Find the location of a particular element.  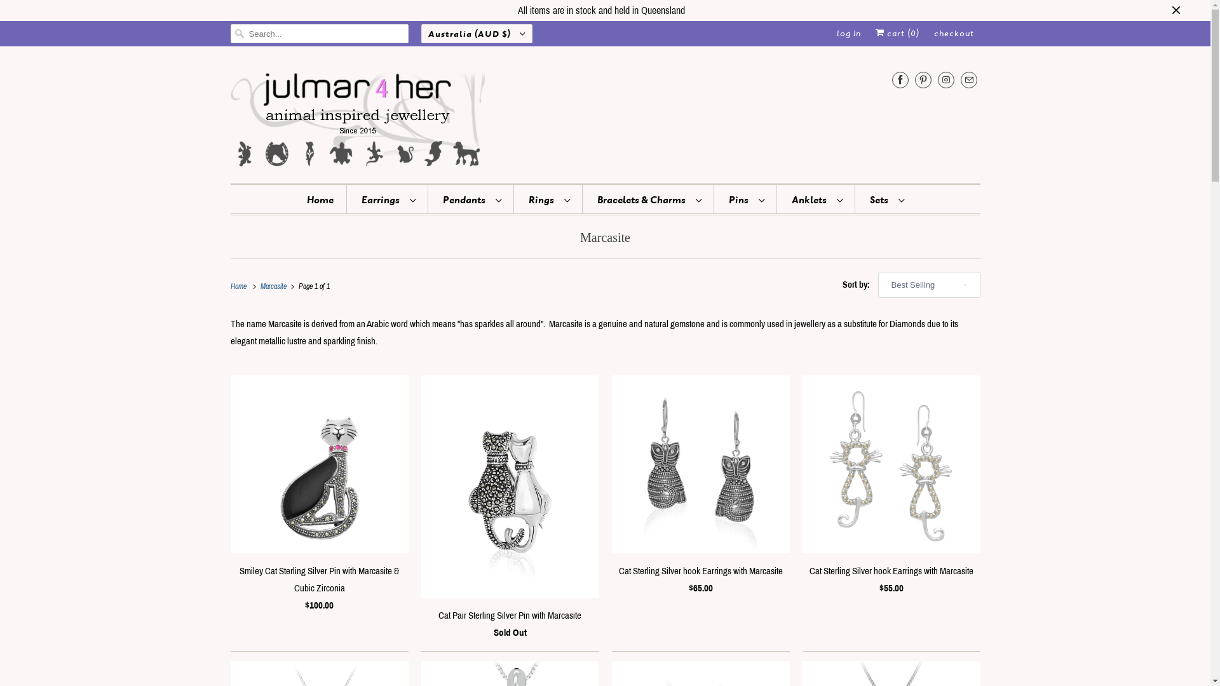

Home is located at coordinates (320, 199).